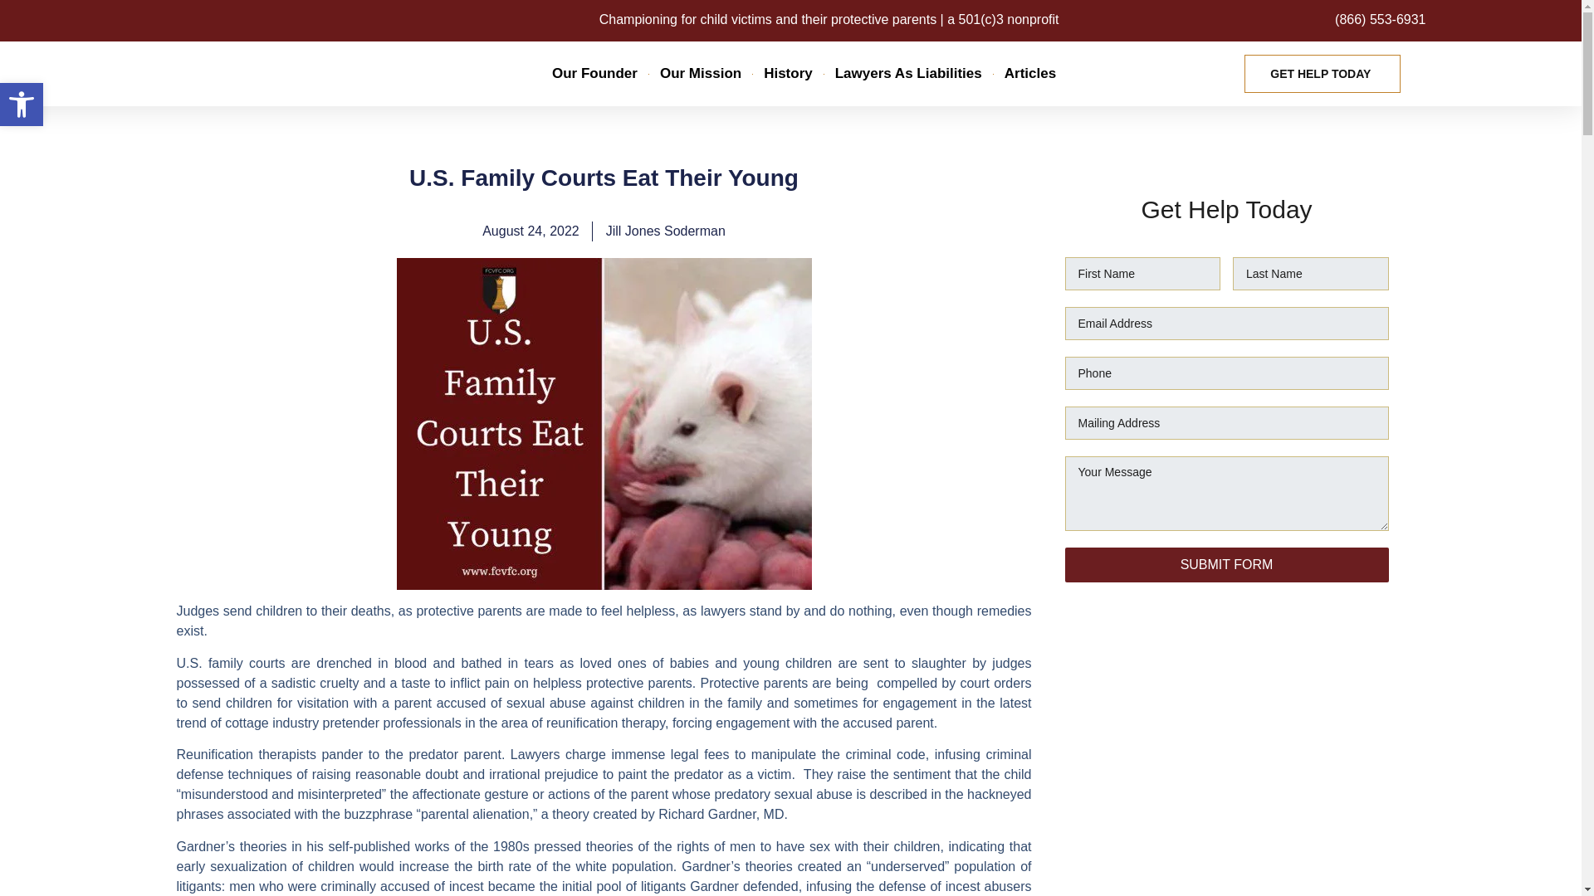 This screenshot has height=896, width=1594. What do you see at coordinates (700, 73) in the screenshot?
I see `Our Mission` at bounding box center [700, 73].